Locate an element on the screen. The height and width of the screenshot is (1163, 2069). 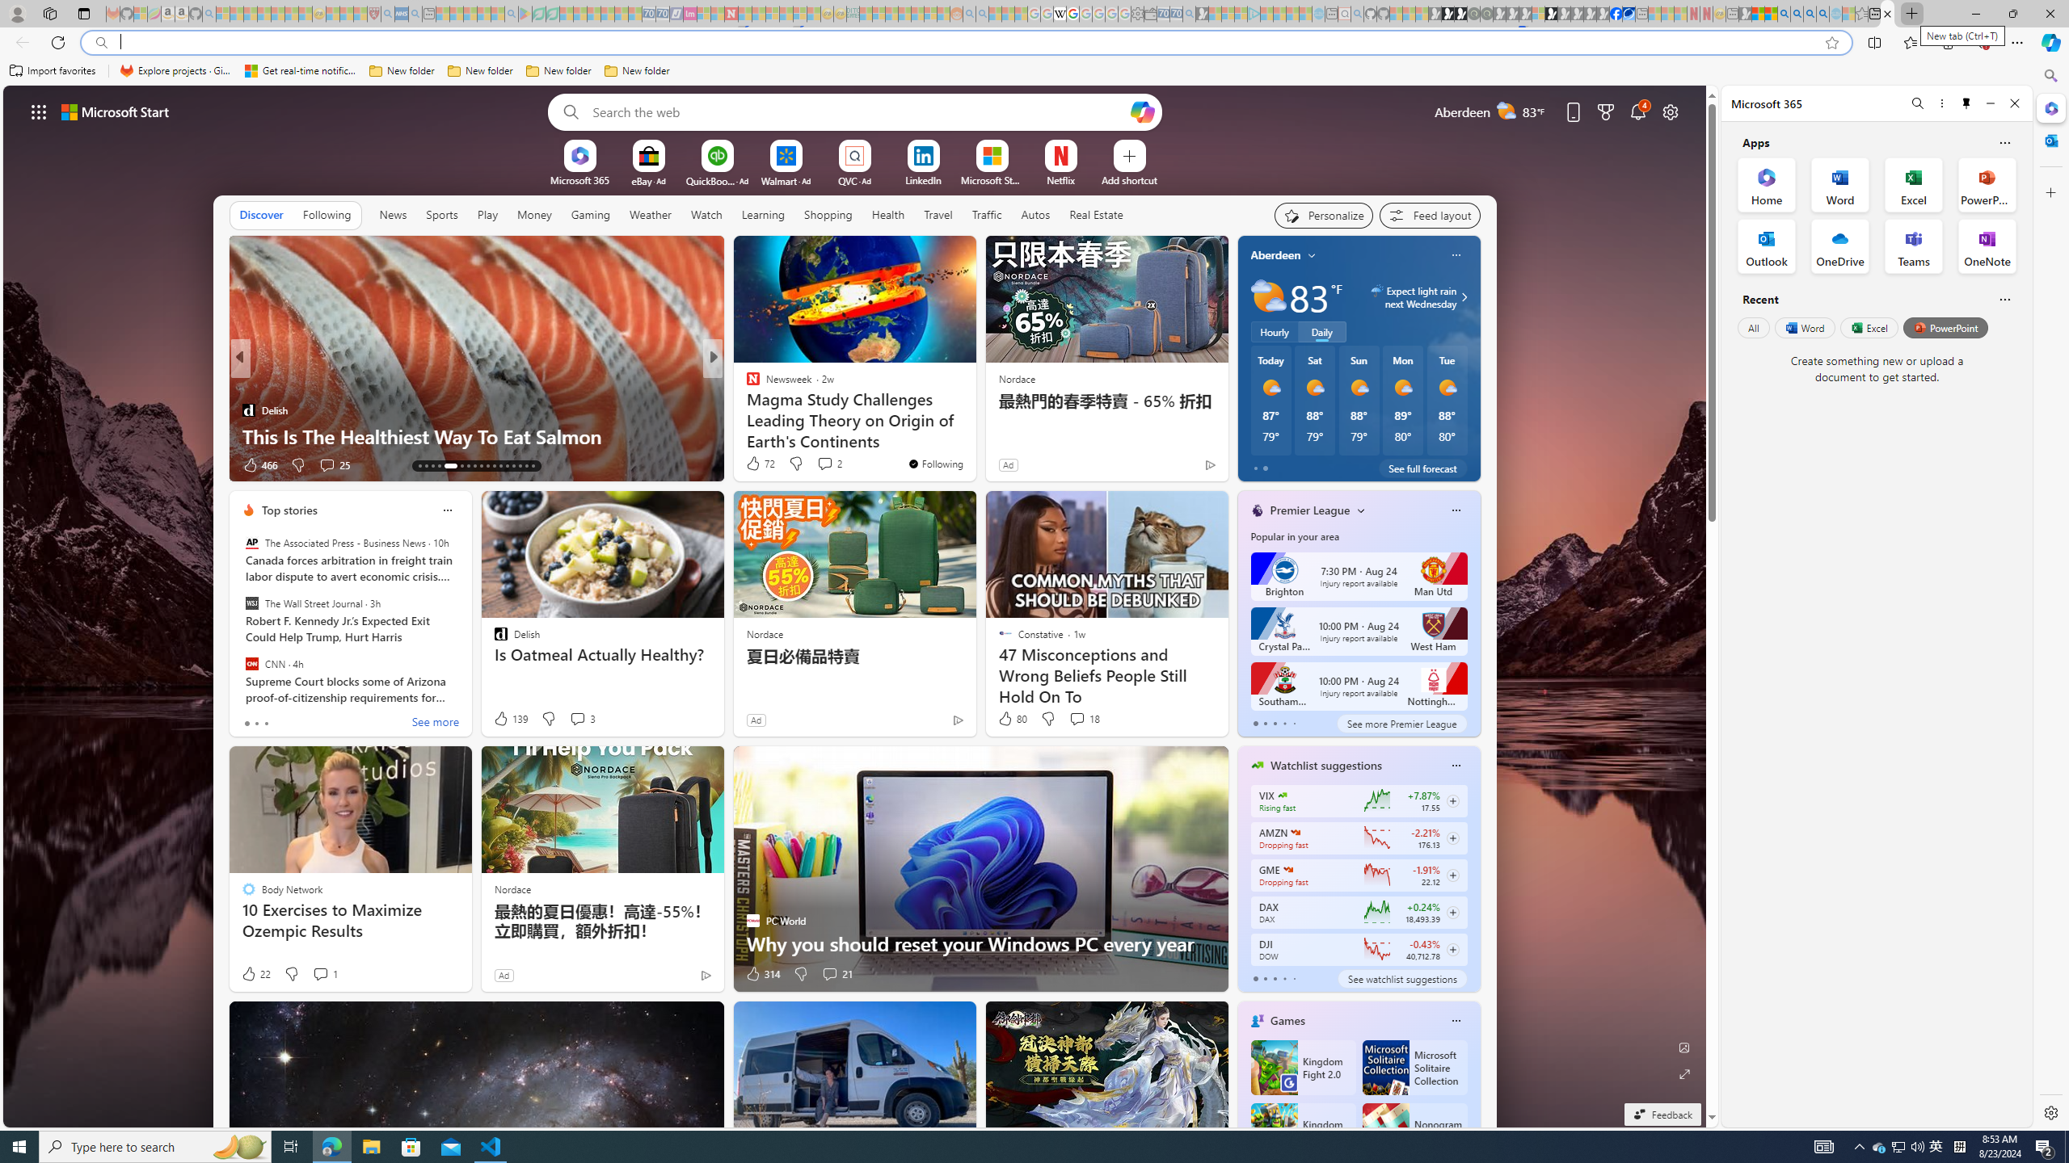
Home | Sky Blue Bikes - Sky Blue Bikes - Sleeping is located at coordinates (1319, 14).